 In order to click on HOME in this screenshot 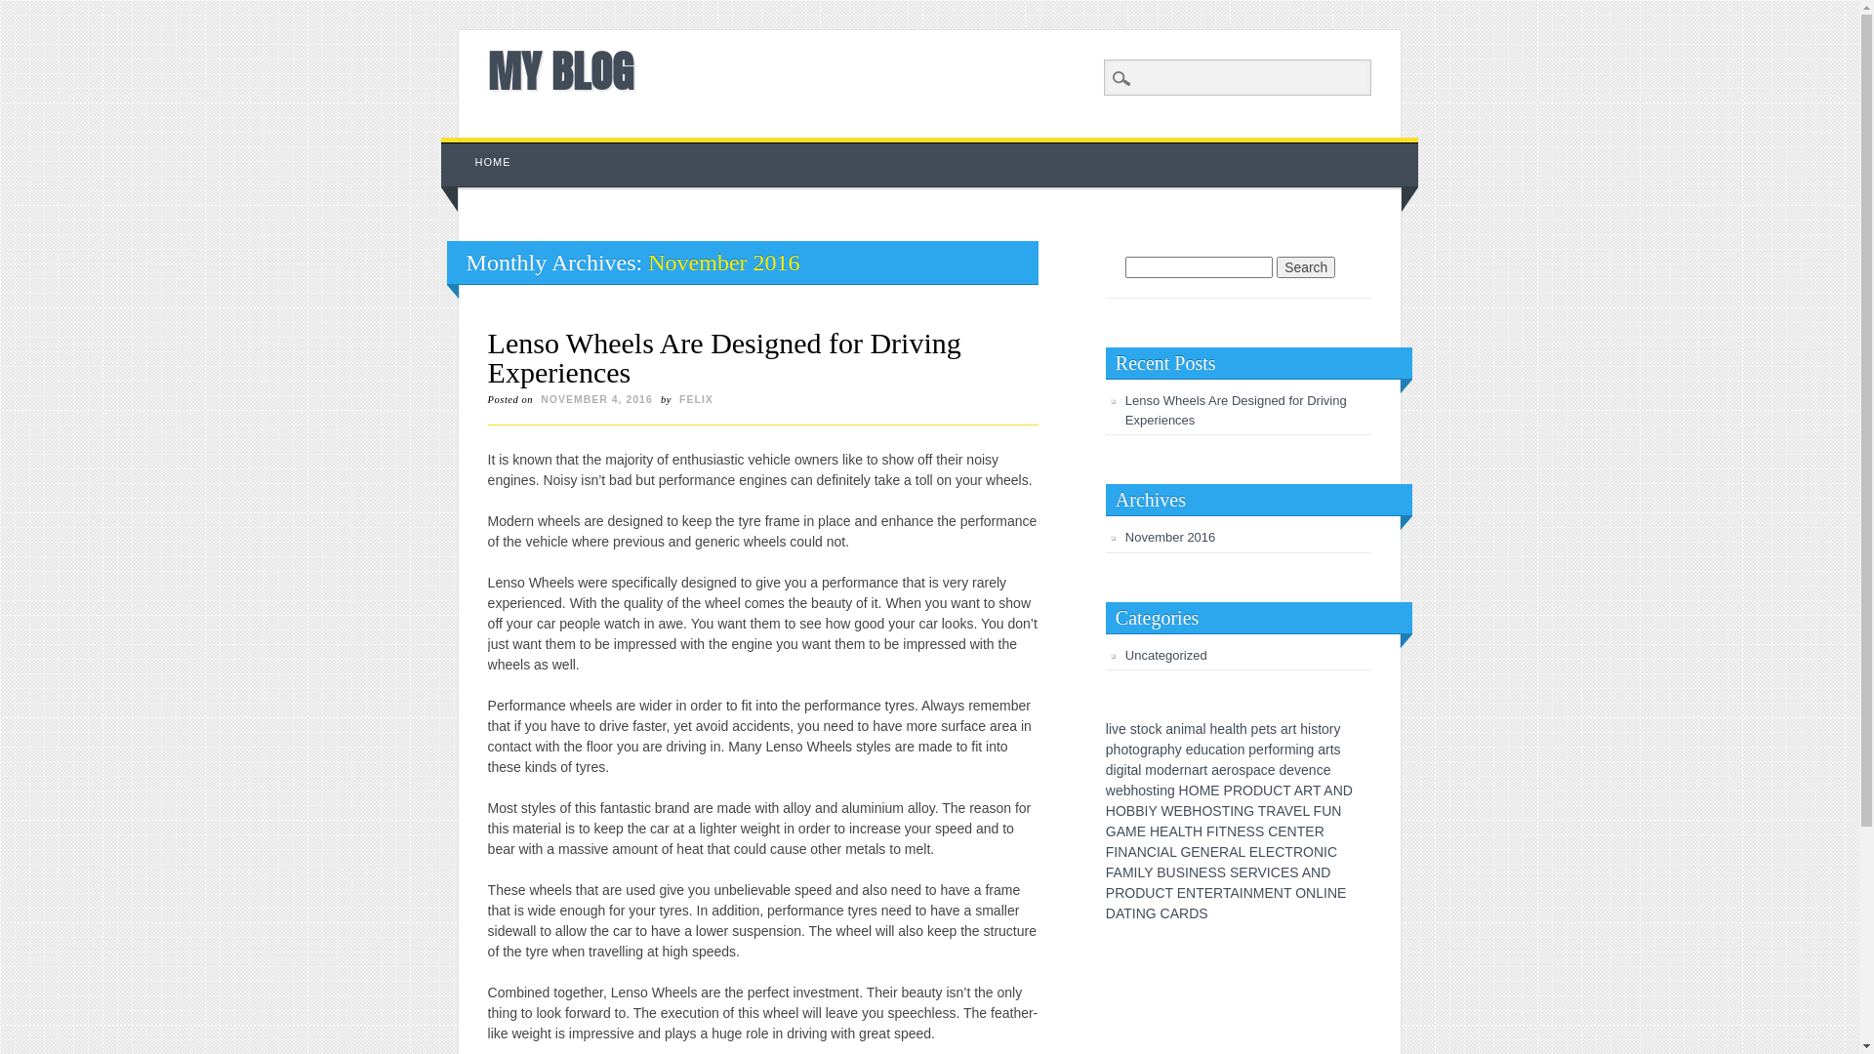, I will do `click(494, 162)`.